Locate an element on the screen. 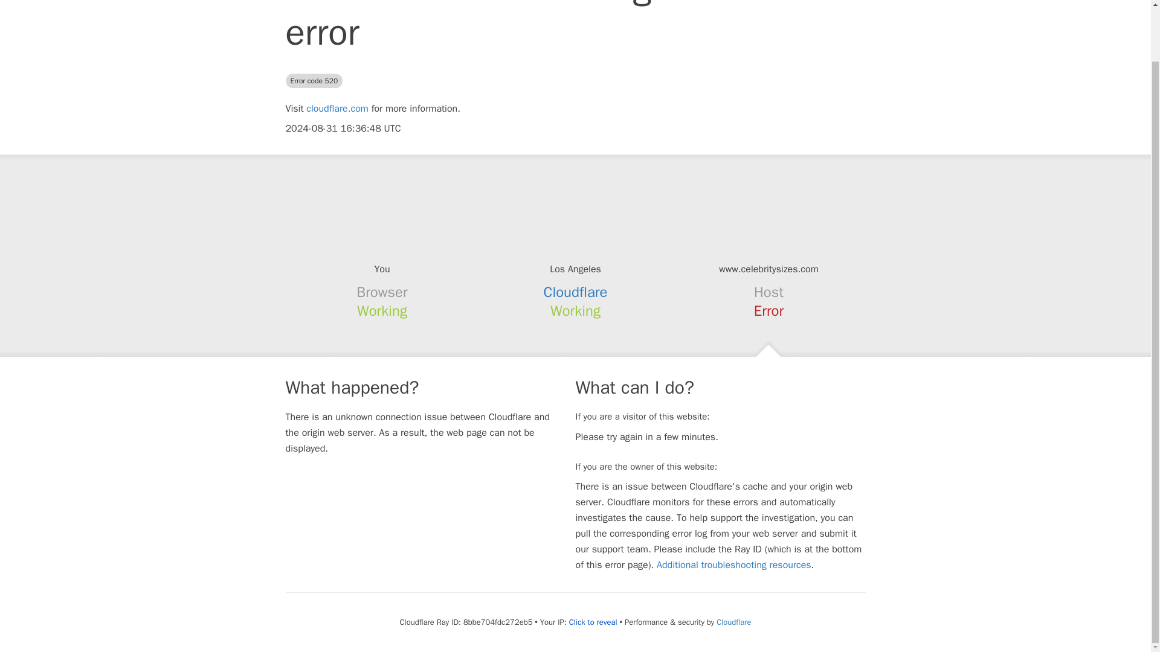 This screenshot has width=1160, height=652. Cloudflare is located at coordinates (576, 292).